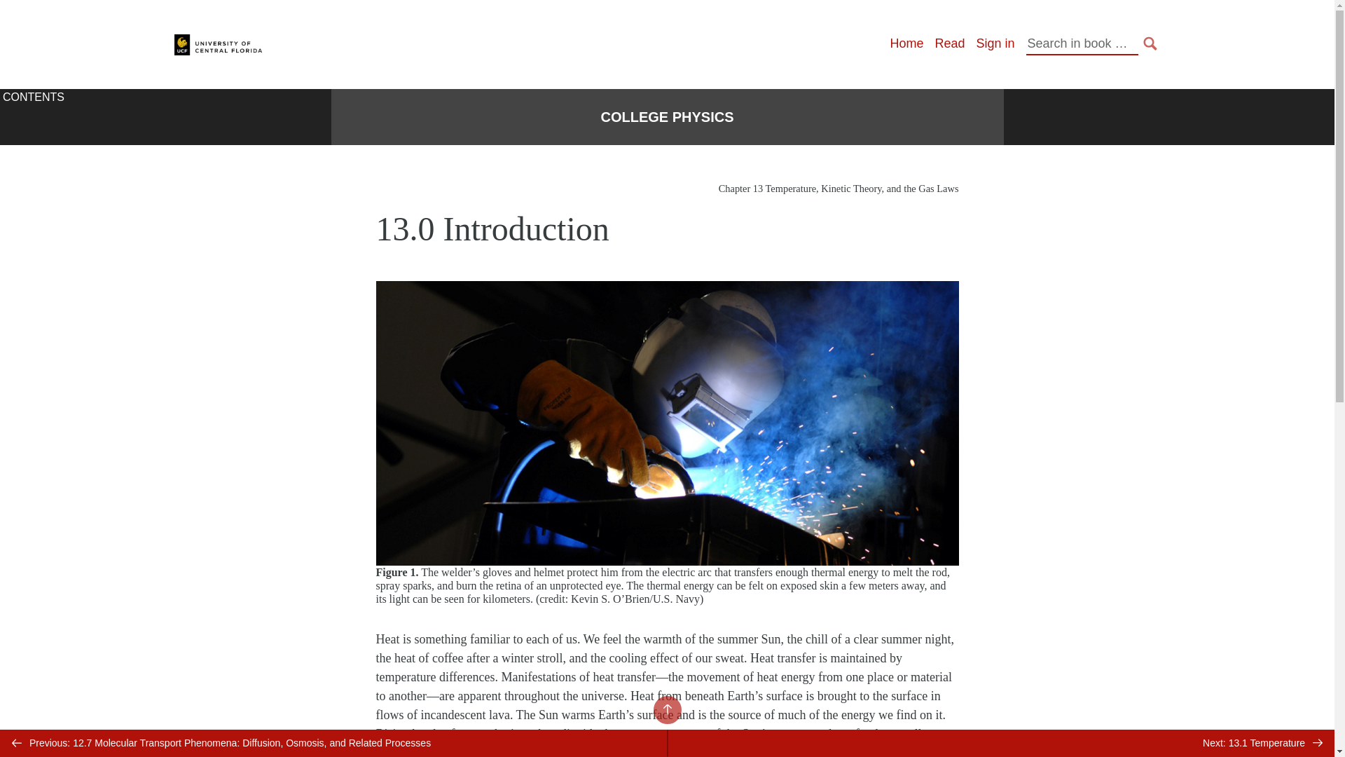 The width and height of the screenshot is (1345, 757). Describe the element at coordinates (949, 43) in the screenshot. I see `Read` at that location.